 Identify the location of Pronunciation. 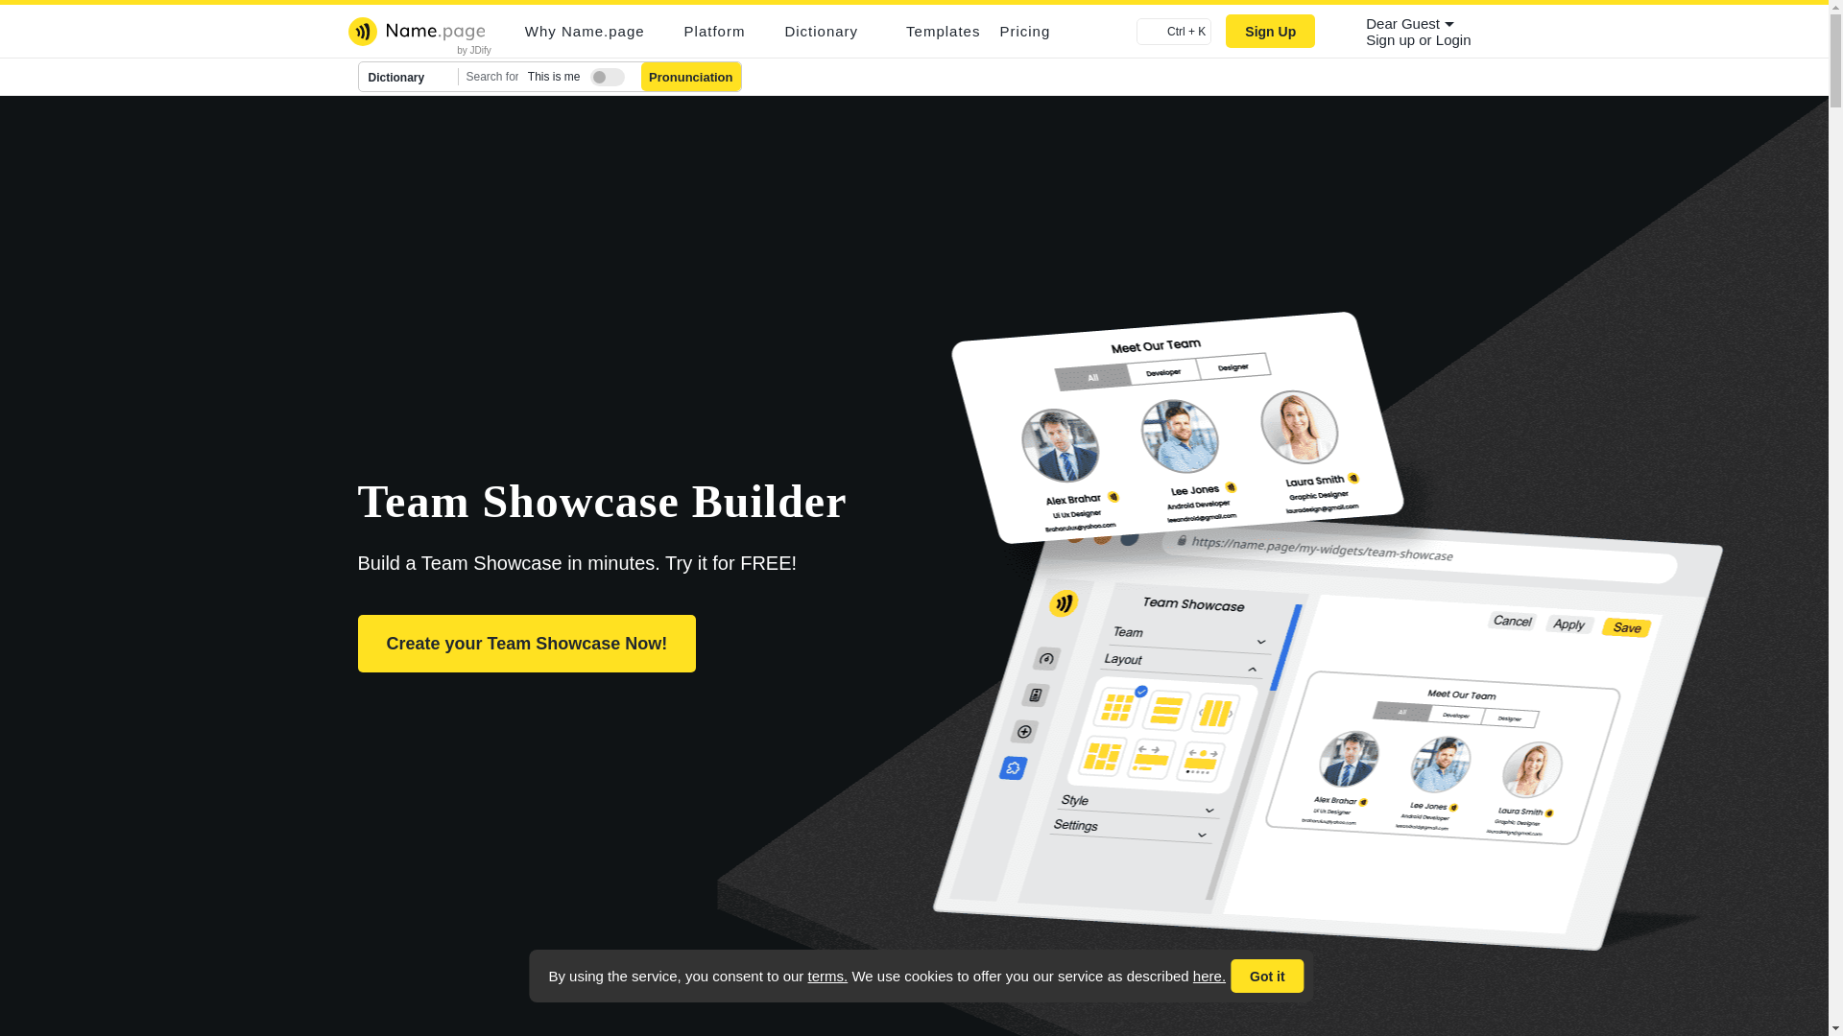
(691, 77).